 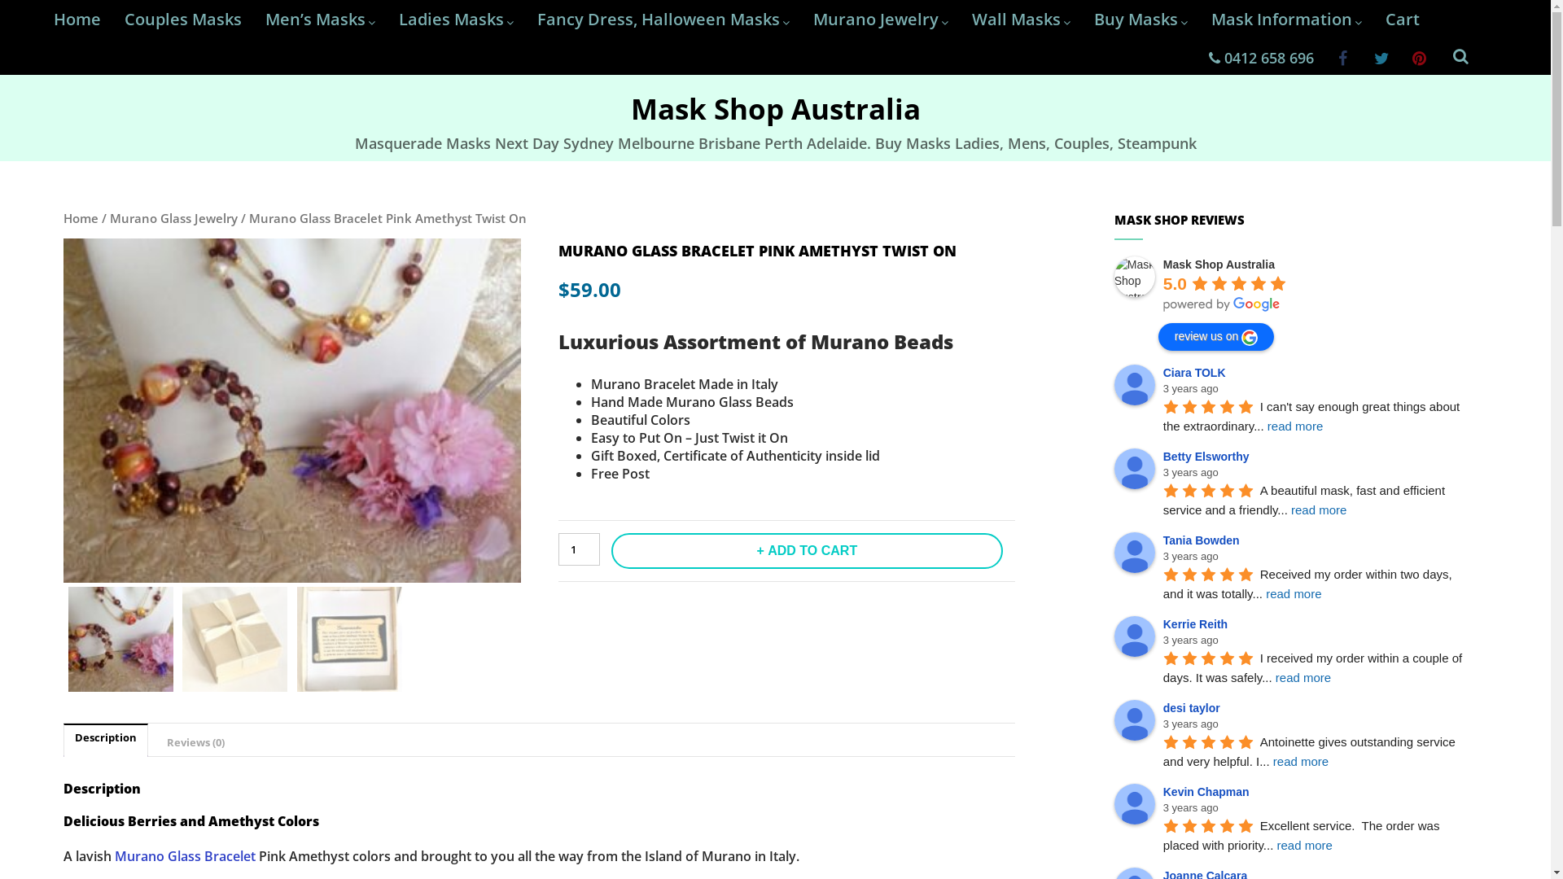 What do you see at coordinates (291, 410) in the screenshot?
I see `Murano Glass Bracelet Gypsy Berry` at bounding box center [291, 410].